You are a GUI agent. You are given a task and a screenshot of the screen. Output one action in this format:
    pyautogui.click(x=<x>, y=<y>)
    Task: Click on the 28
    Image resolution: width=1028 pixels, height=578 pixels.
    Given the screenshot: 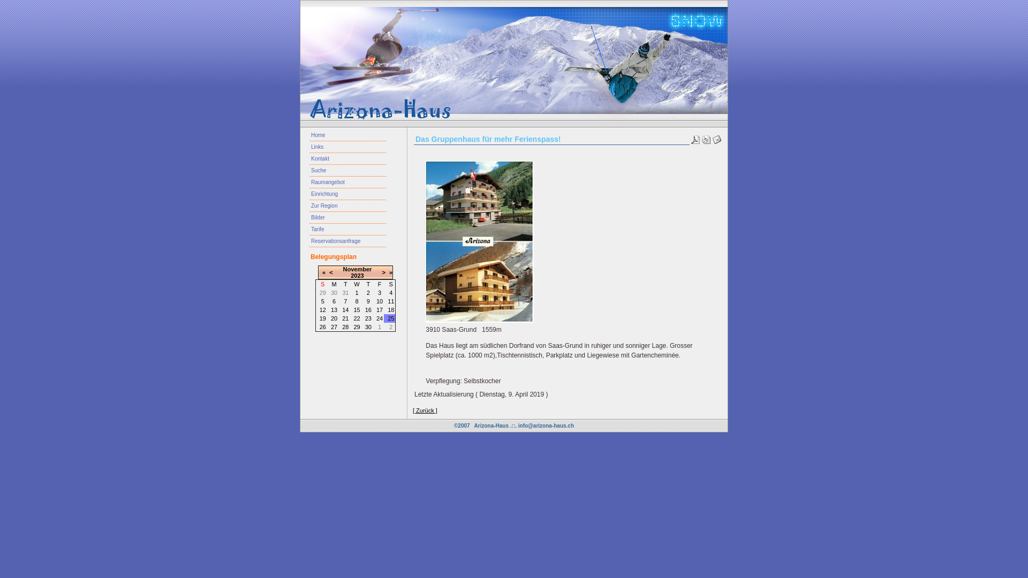 What is the action you would take?
    pyautogui.click(x=345, y=327)
    